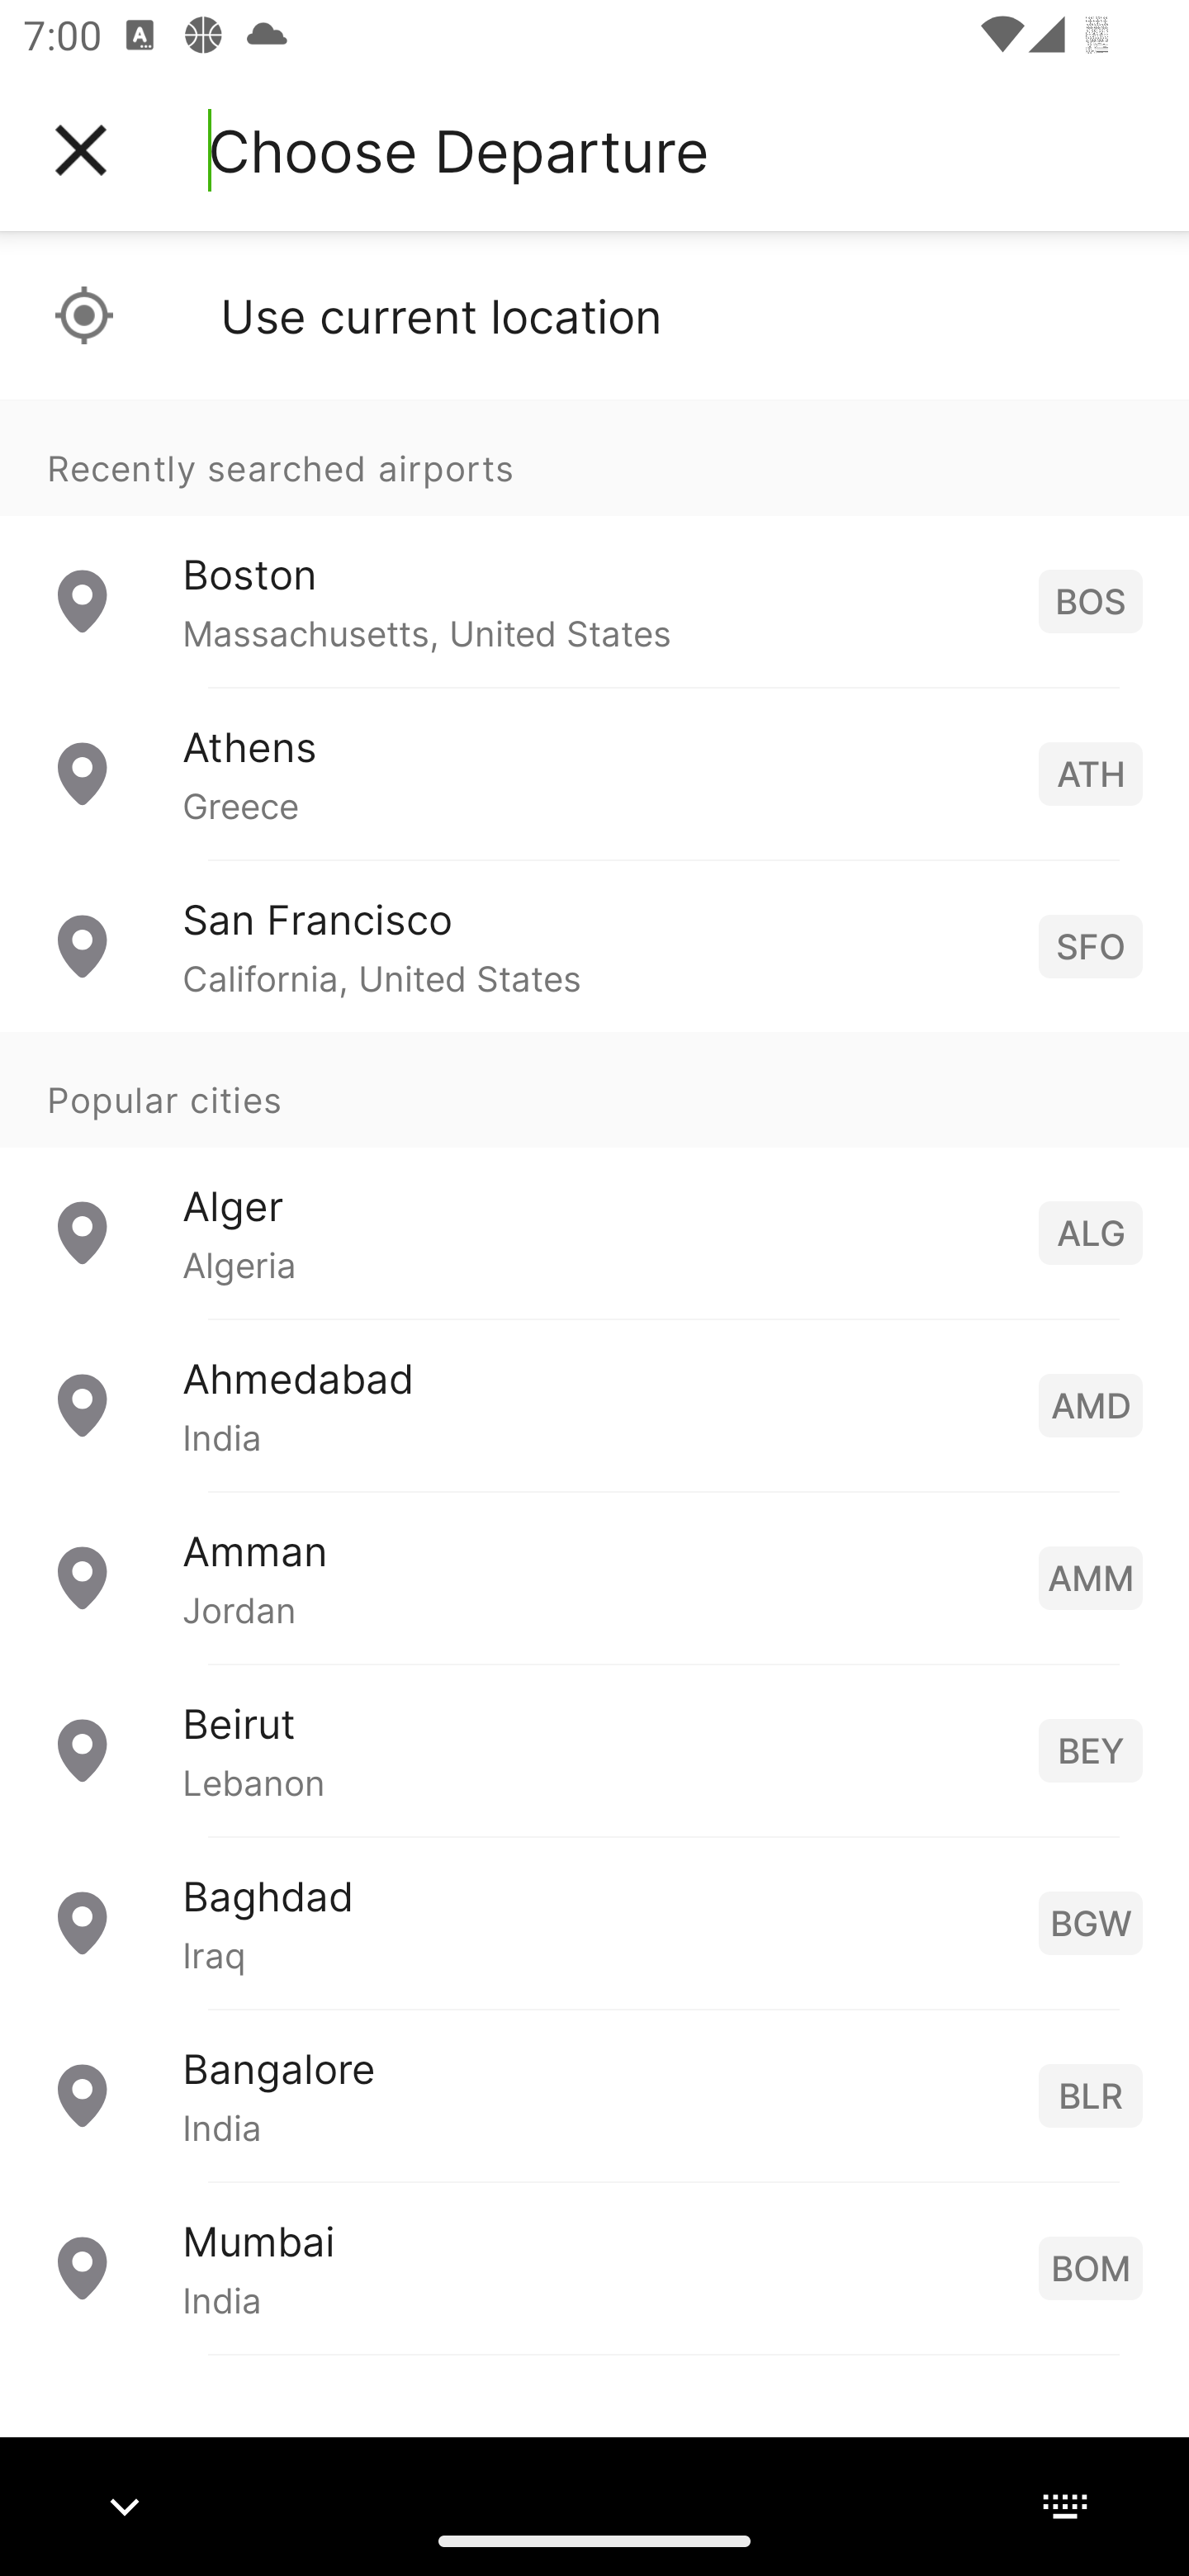 The height and width of the screenshot is (2576, 1189). I want to click on Recently searched airports, so click(594, 457).